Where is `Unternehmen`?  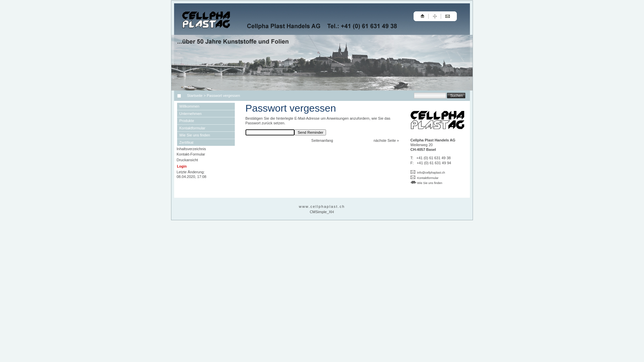
Unternehmen is located at coordinates (206, 114).